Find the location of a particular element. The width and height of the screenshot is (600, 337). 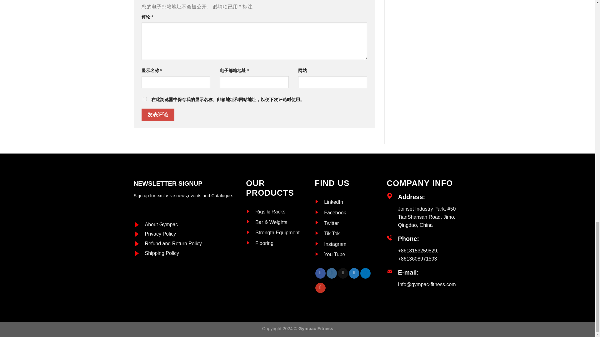

Follow on Instagram is located at coordinates (331, 273).